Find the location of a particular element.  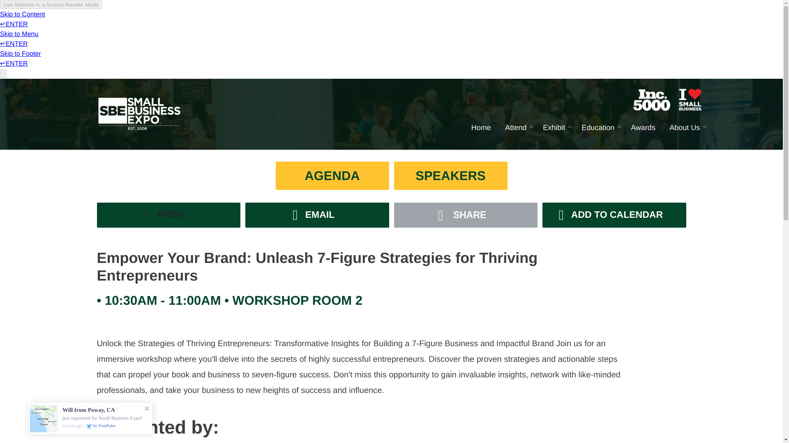

Attend is located at coordinates (517, 129).